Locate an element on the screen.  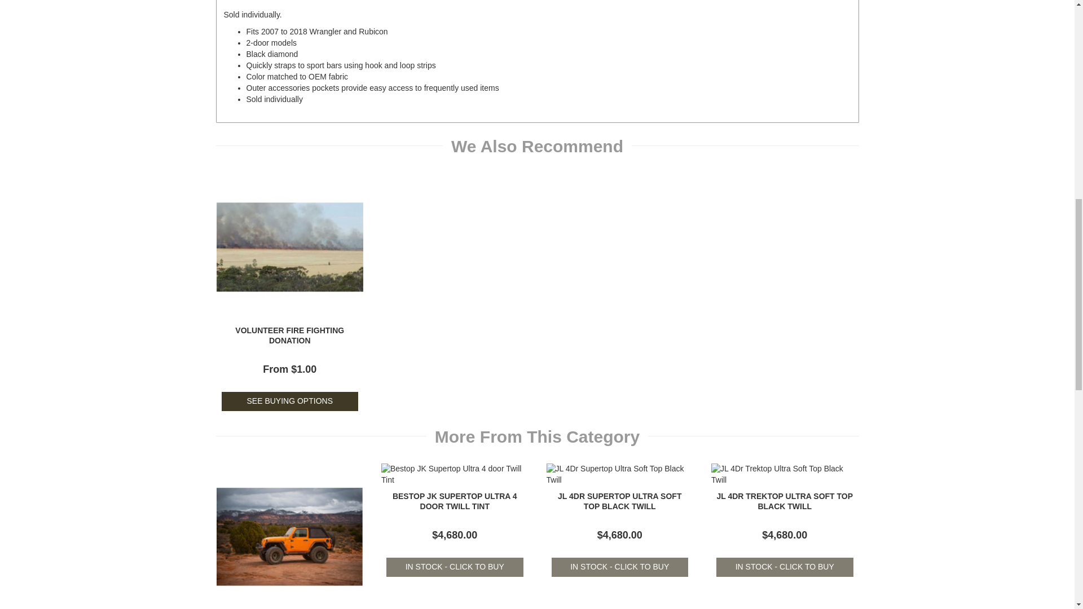
Volunteer Fire Fighting Donation is located at coordinates (289, 335).